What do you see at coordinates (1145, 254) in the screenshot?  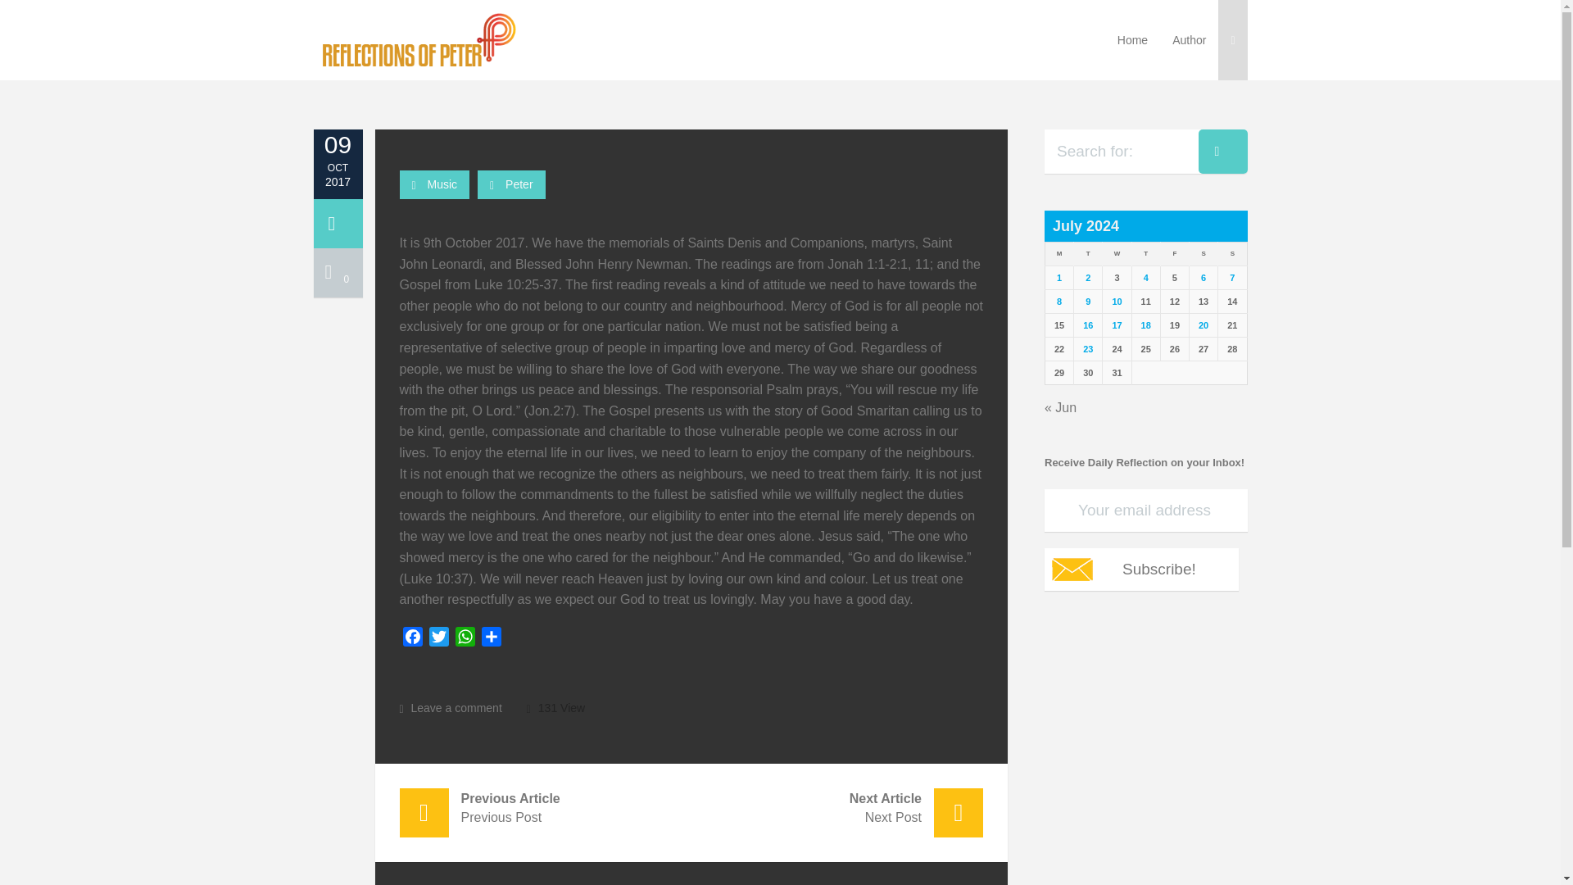 I see `Thursday` at bounding box center [1145, 254].